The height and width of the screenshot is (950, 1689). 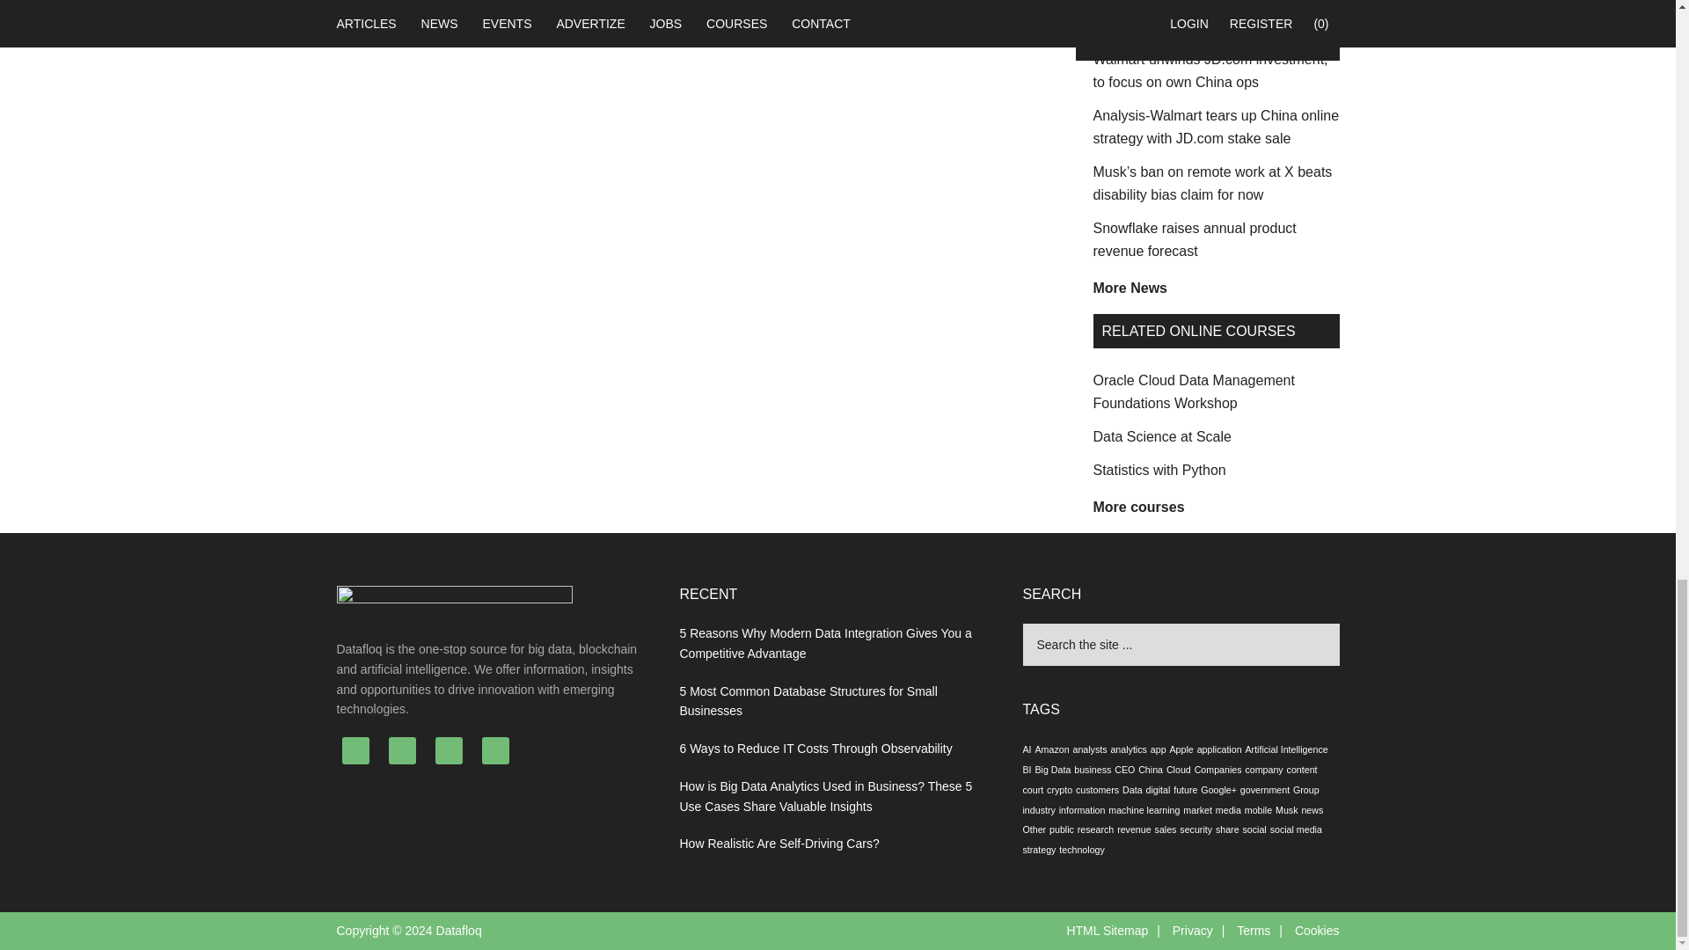 What do you see at coordinates (1193, 391) in the screenshot?
I see `Oracle Cloud Data Management Foundations Workshop` at bounding box center [1193, 391].